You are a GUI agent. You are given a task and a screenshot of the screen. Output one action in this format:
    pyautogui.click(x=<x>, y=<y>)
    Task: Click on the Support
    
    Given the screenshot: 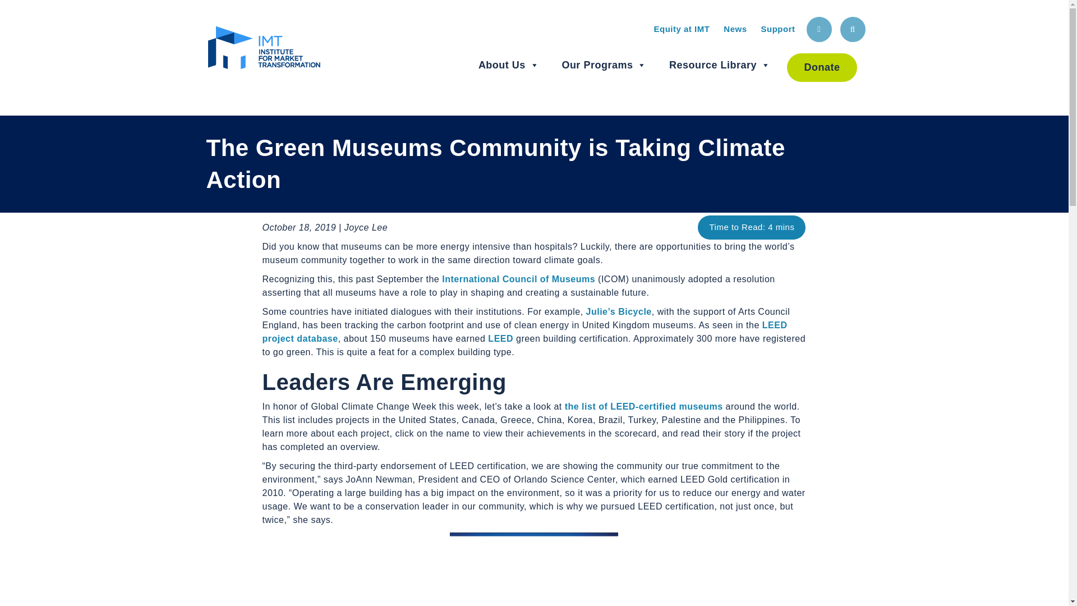 What is the action you would take?
    pyautogui.click(x=777, y=29)
    